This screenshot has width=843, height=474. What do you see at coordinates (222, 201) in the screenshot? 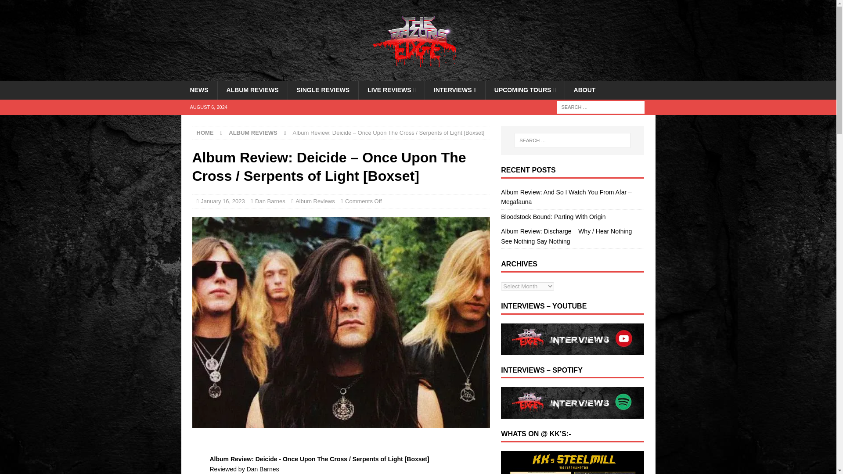
I see `January 16, 2023` at bounding box center [222, 201].